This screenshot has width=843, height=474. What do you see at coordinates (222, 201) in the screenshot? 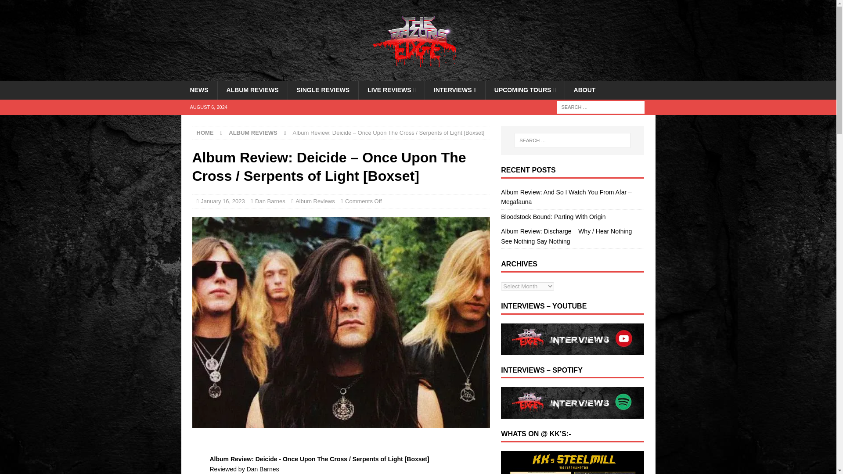
I see `January 16, 2023` at bounding box center [222, 201].